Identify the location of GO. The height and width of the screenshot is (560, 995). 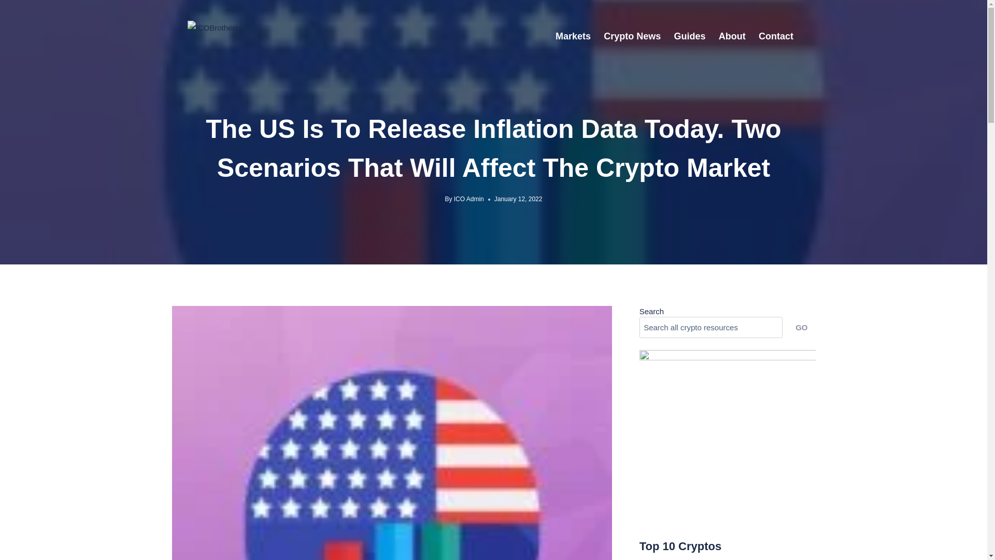
(801, 328).